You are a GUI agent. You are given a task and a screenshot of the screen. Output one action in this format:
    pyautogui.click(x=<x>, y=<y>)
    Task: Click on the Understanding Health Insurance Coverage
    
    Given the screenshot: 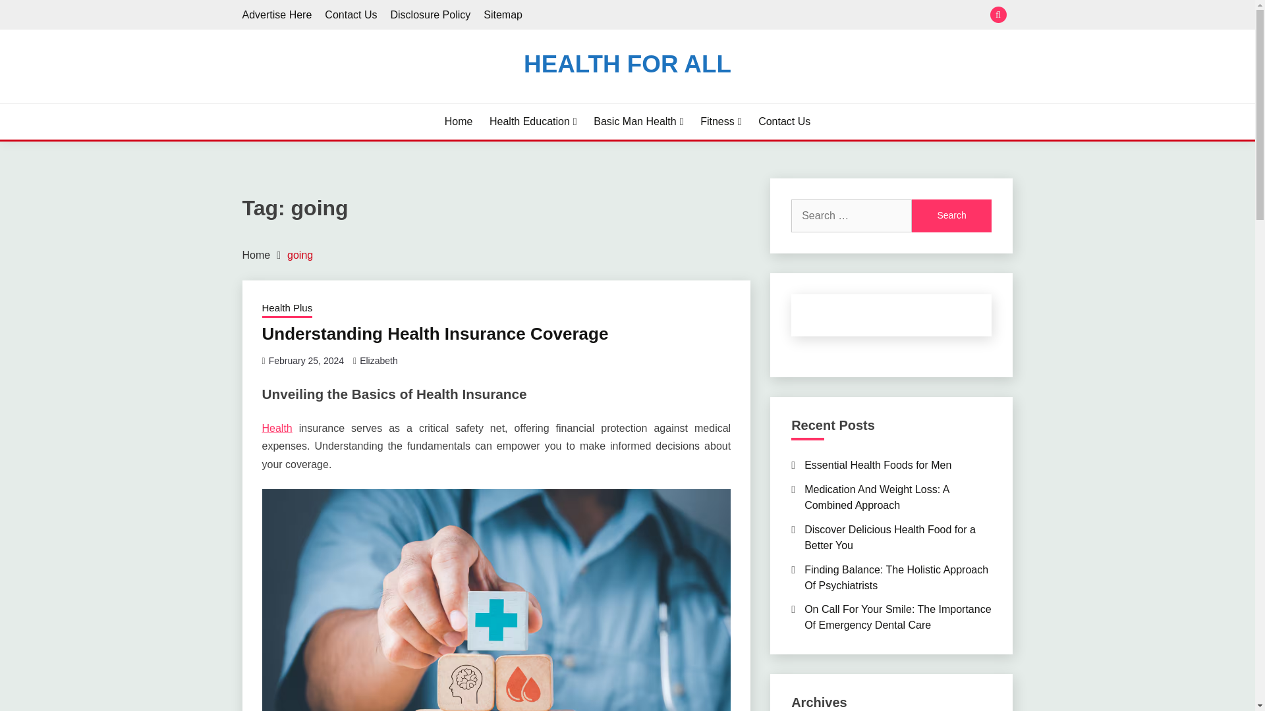 What is the action you would take?
    pyautogui.click(x=435, y=333)
    